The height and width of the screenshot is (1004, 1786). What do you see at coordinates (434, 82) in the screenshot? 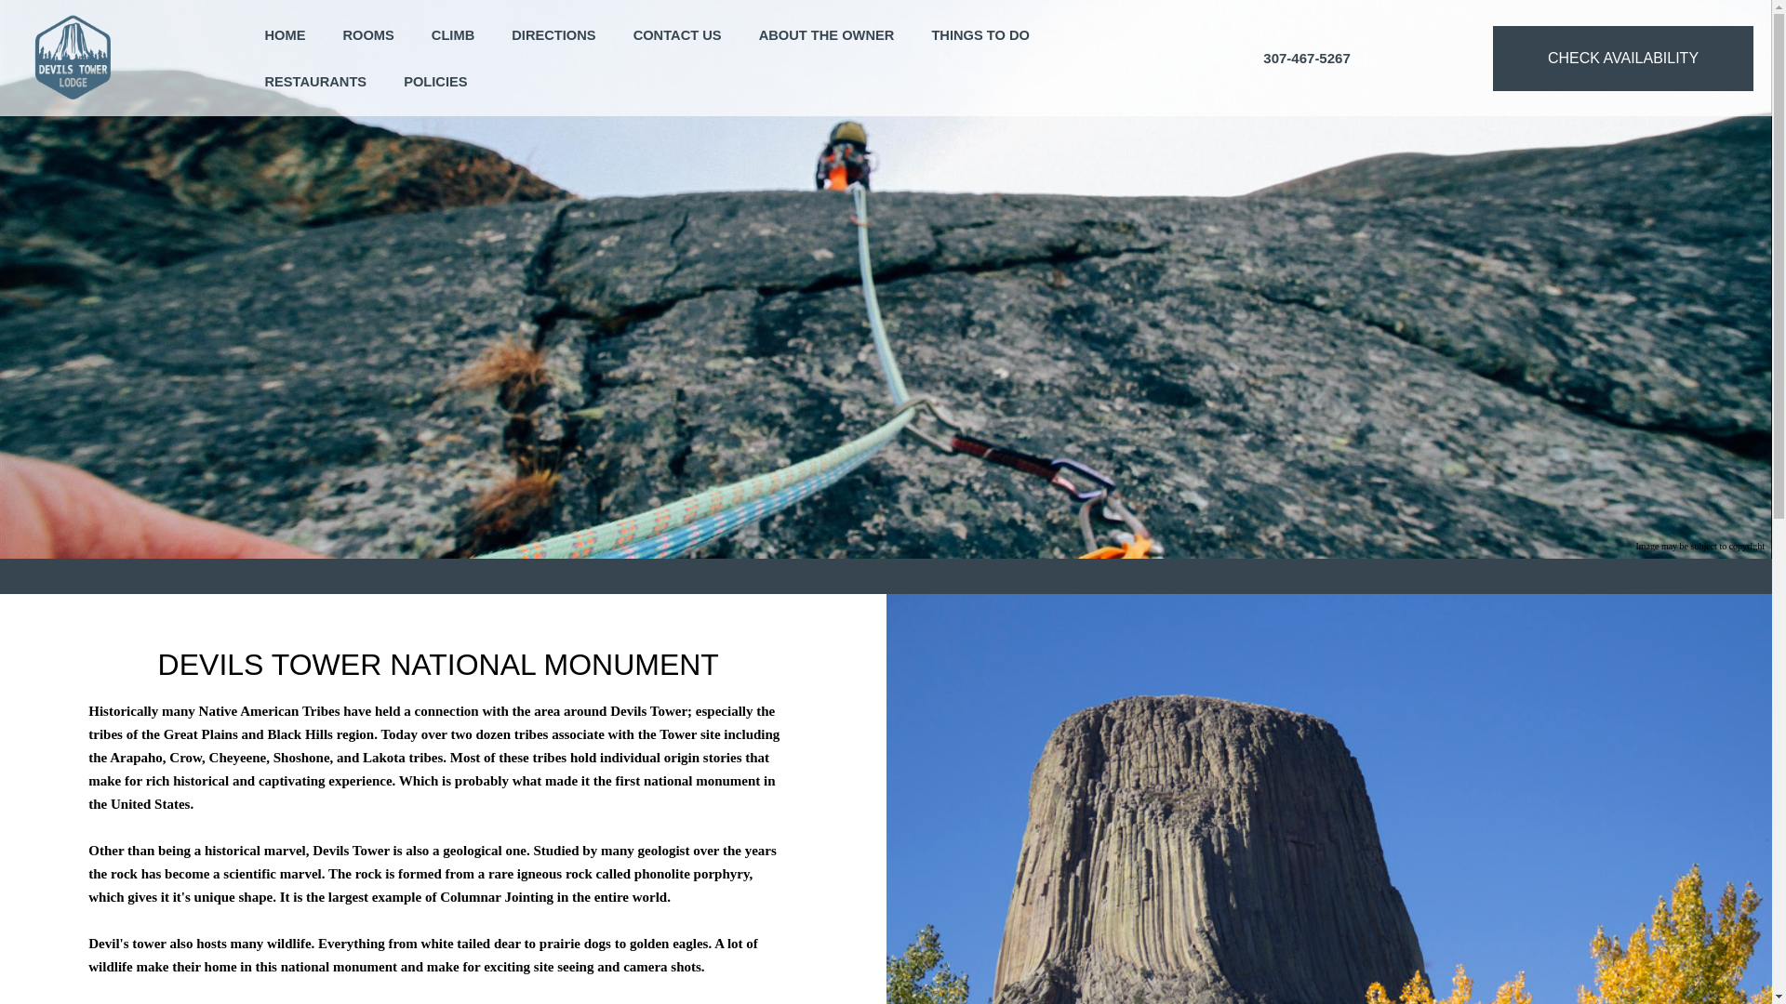
I see `POLICIES` at bounding box center [434, 82].